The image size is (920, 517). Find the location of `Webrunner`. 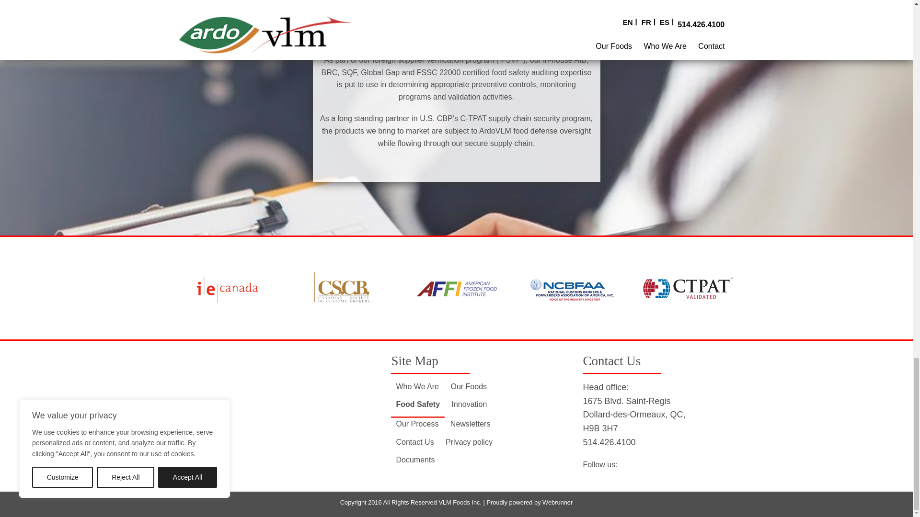

Webrunner is located at coordinates (557, 503).